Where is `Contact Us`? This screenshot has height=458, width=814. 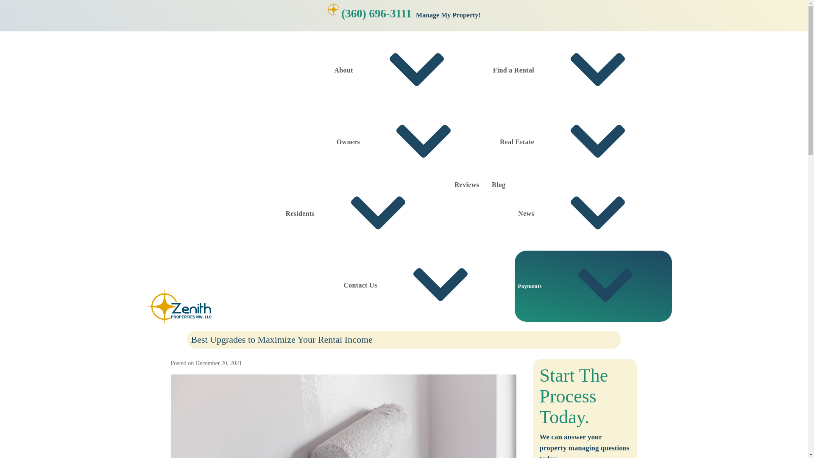
Contact Us is located at coordinates (424, 286).